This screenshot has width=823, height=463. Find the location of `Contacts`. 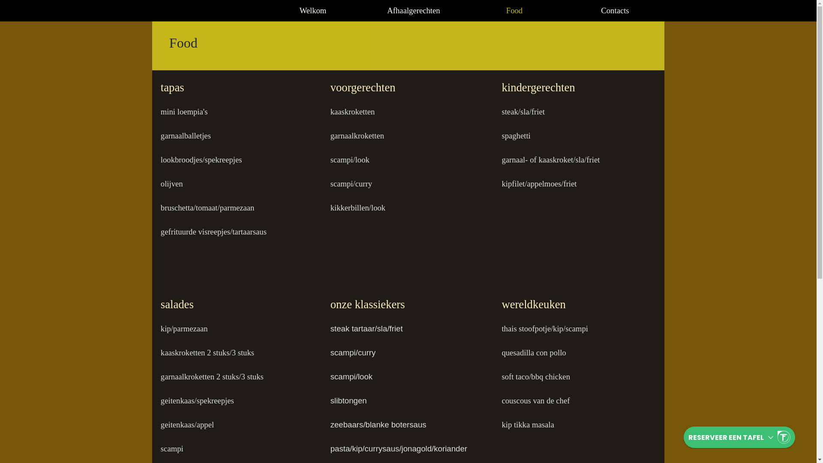

Contacts is located at coordinates (616, 10).